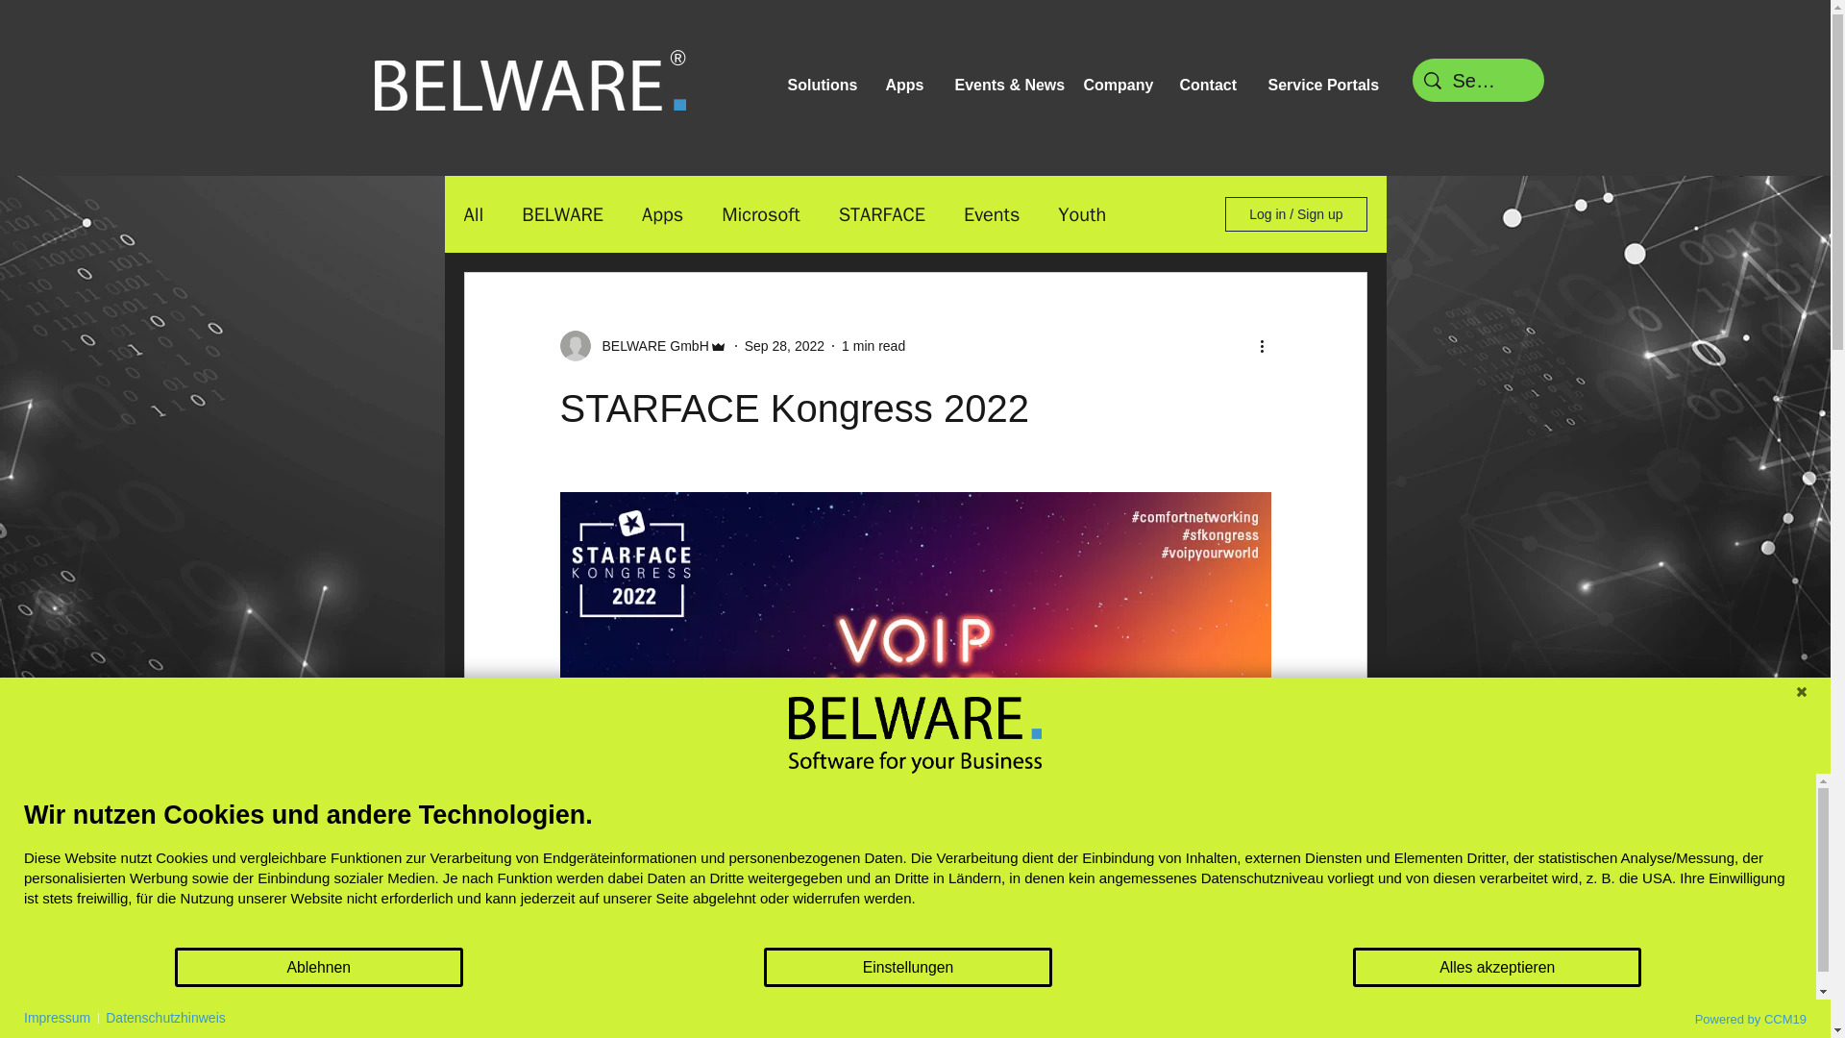  I want to click on Service Portals, so click(1325, 85).